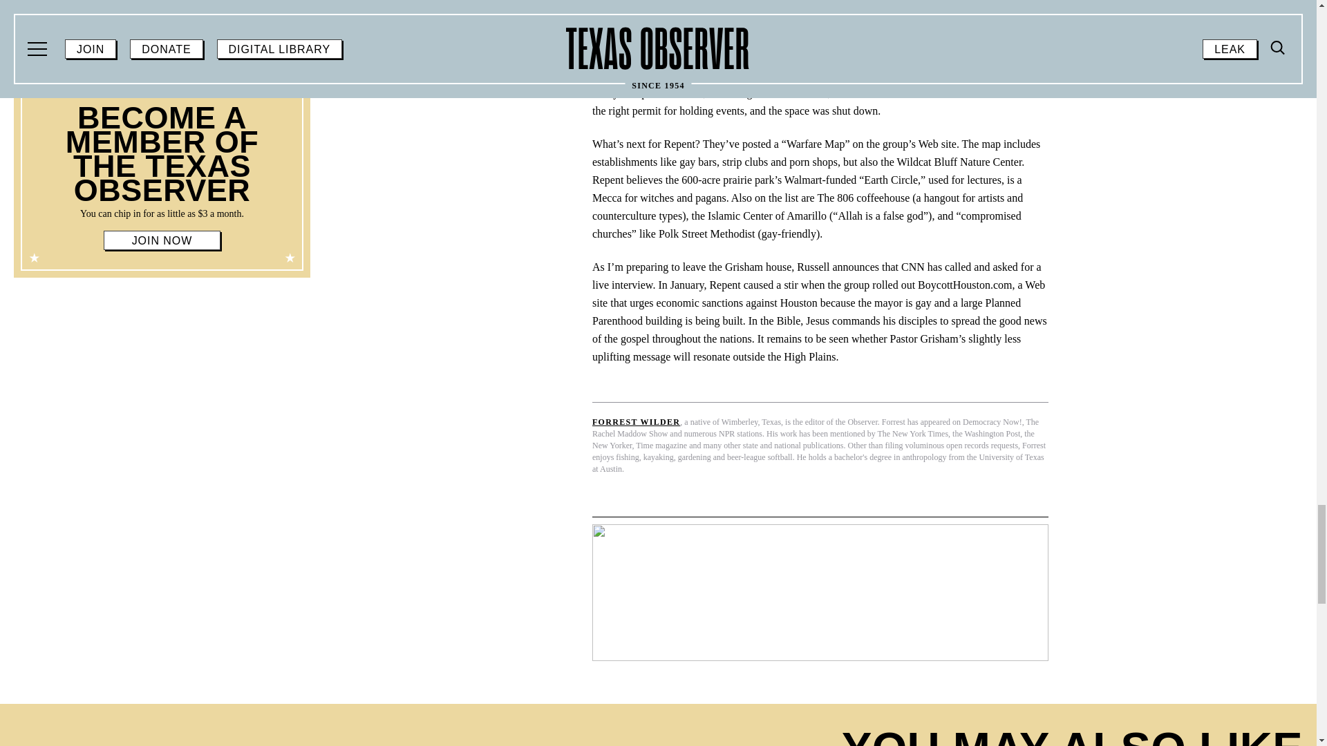 The height and width of the screenshot is (746, 1327). What do you see at coordinates (636, 421) in the screenshot?
I see `Posts by Forrest Wilder` at bounding box center [636, 421].